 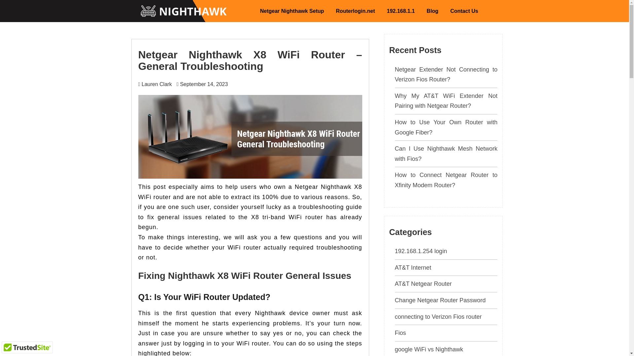 I want to click on Netgear Nighthawk Setup, so click(x=292, y=11).